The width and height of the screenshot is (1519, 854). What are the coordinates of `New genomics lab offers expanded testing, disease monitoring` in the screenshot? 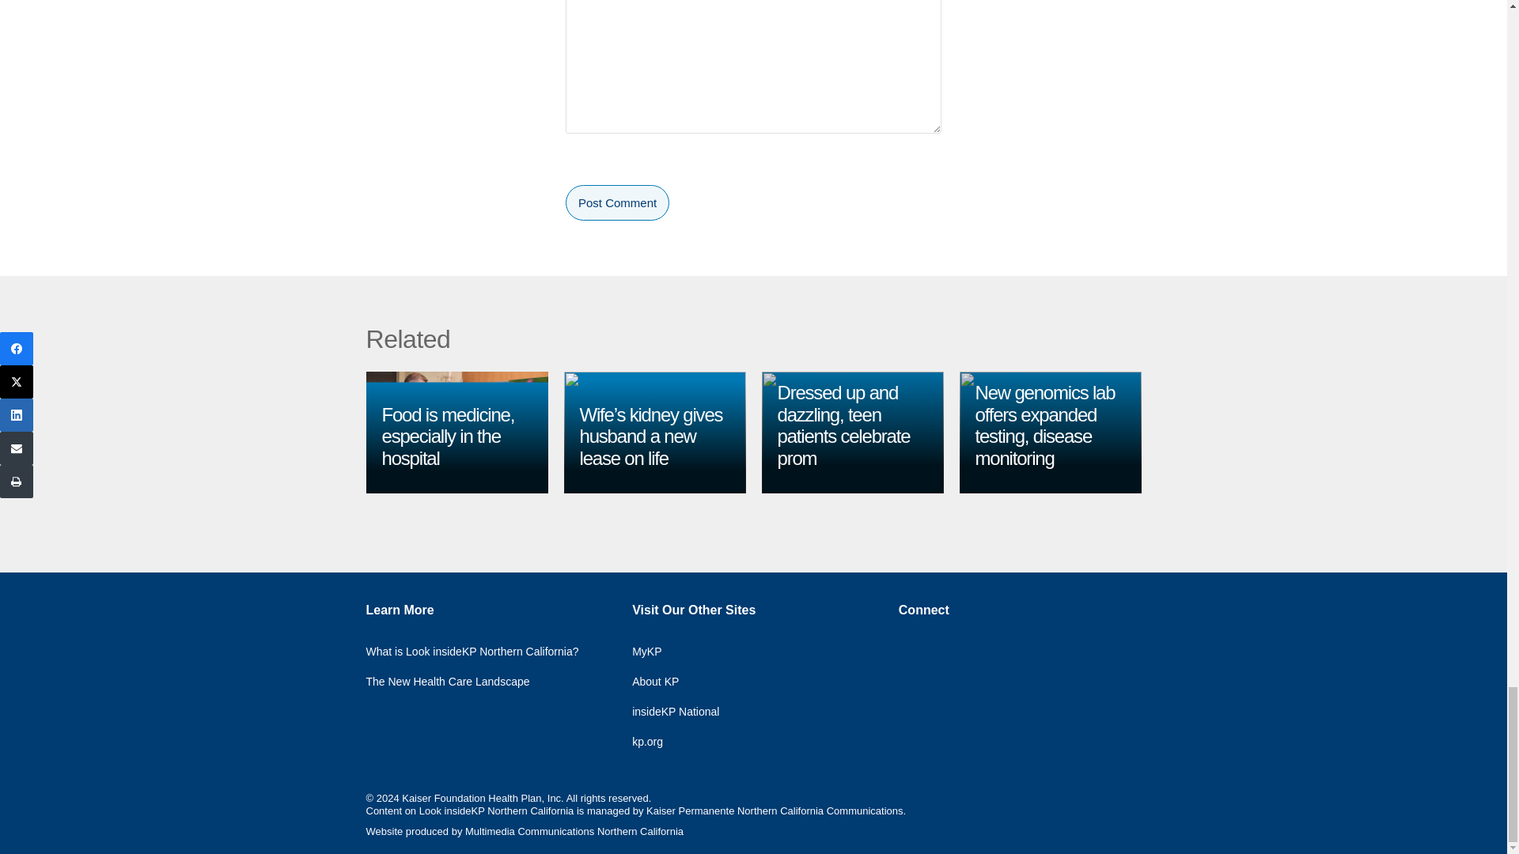 It's located at (1044, 425).